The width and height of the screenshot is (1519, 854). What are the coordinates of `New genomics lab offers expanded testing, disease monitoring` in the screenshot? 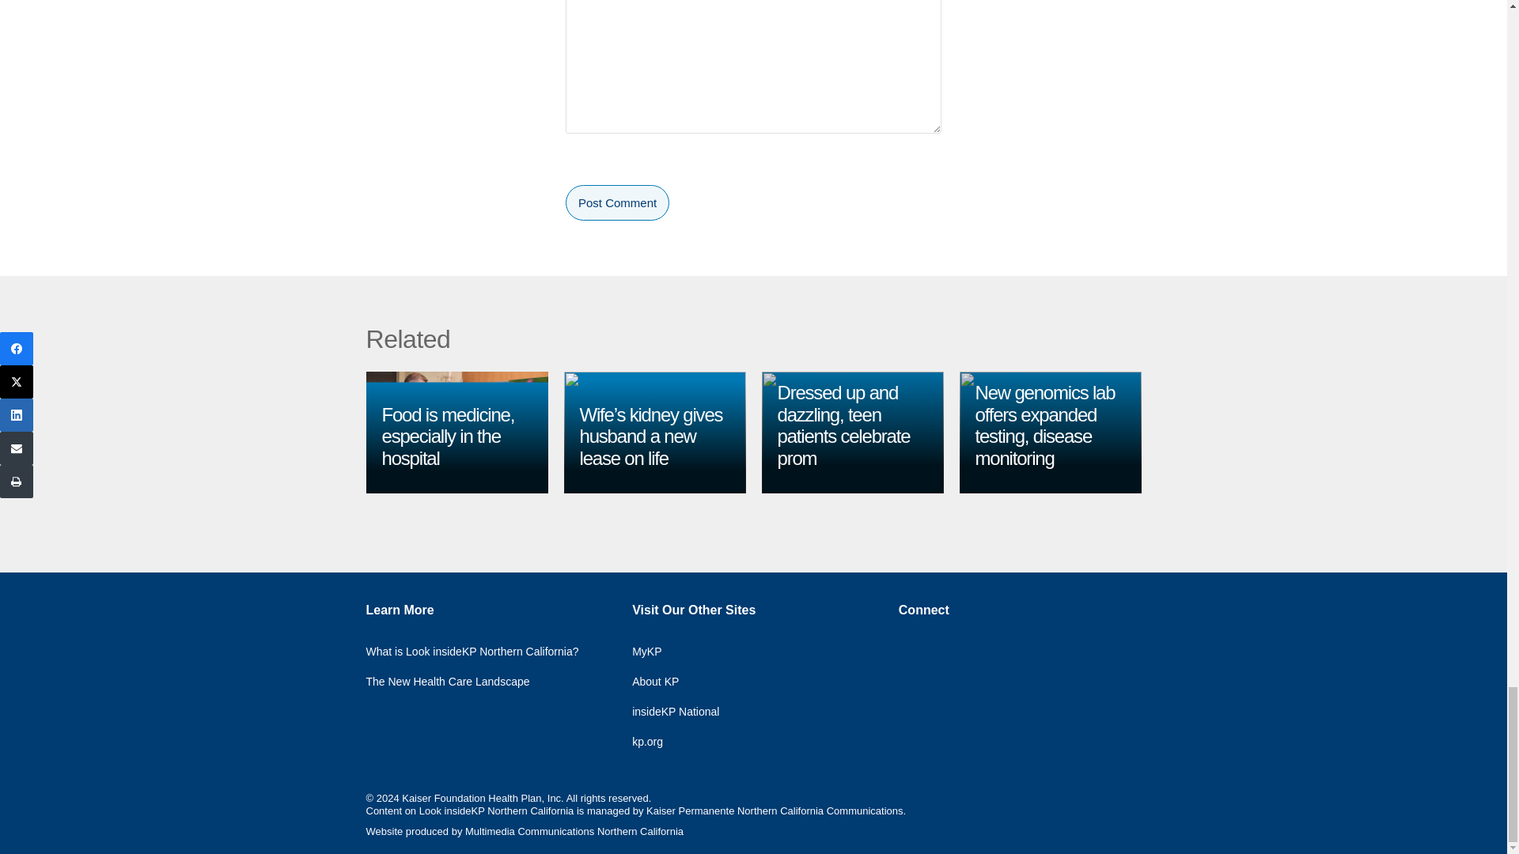 It's located at (1044, 425).